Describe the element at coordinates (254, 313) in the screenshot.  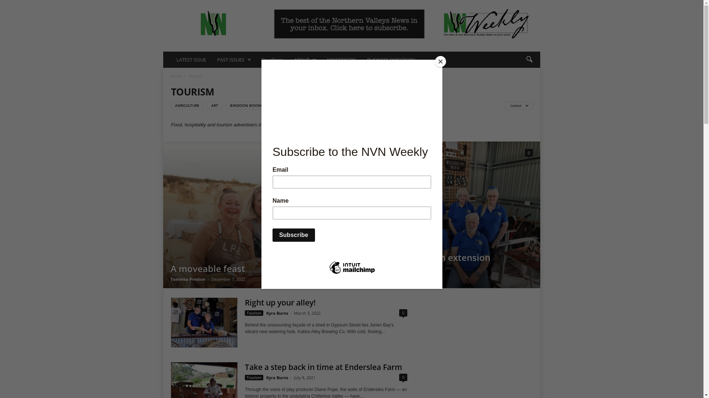
I see `Tourism` at that location.